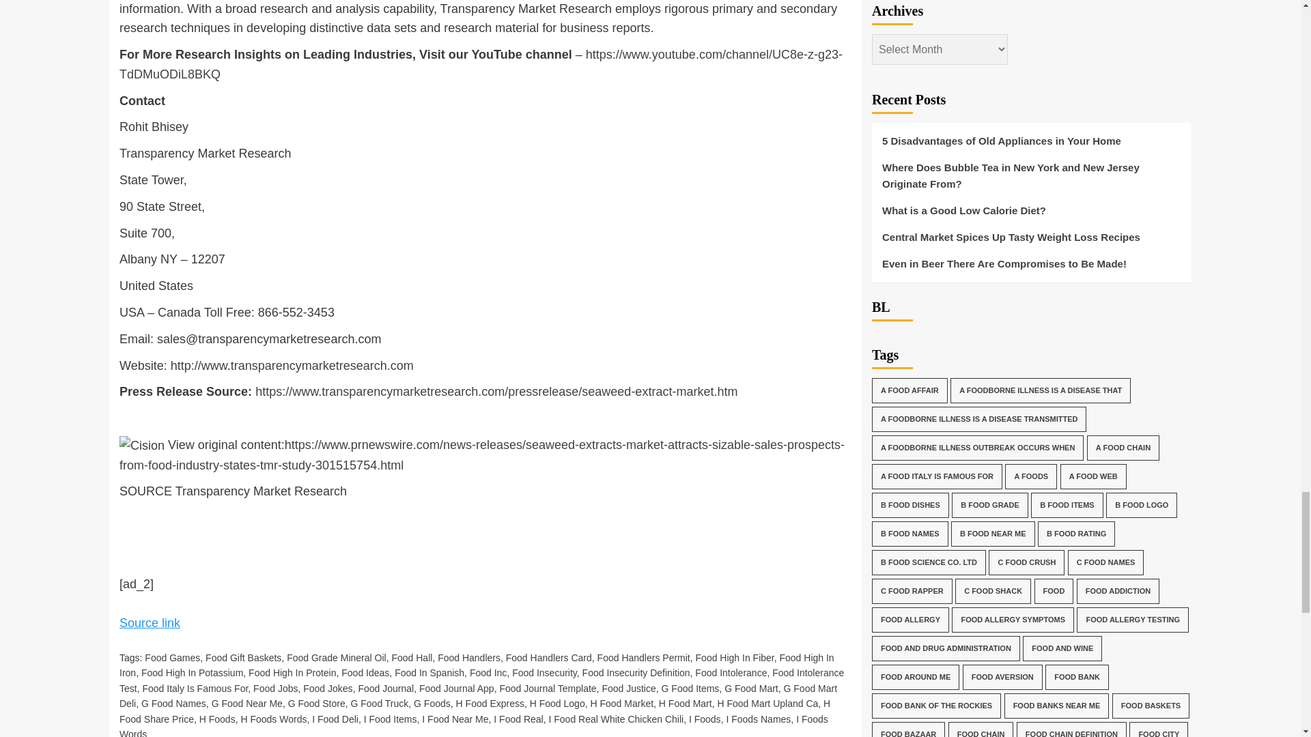  Describe the element at coordinates (411, 658) in the screenshot. I see `Food Hall` at that location.